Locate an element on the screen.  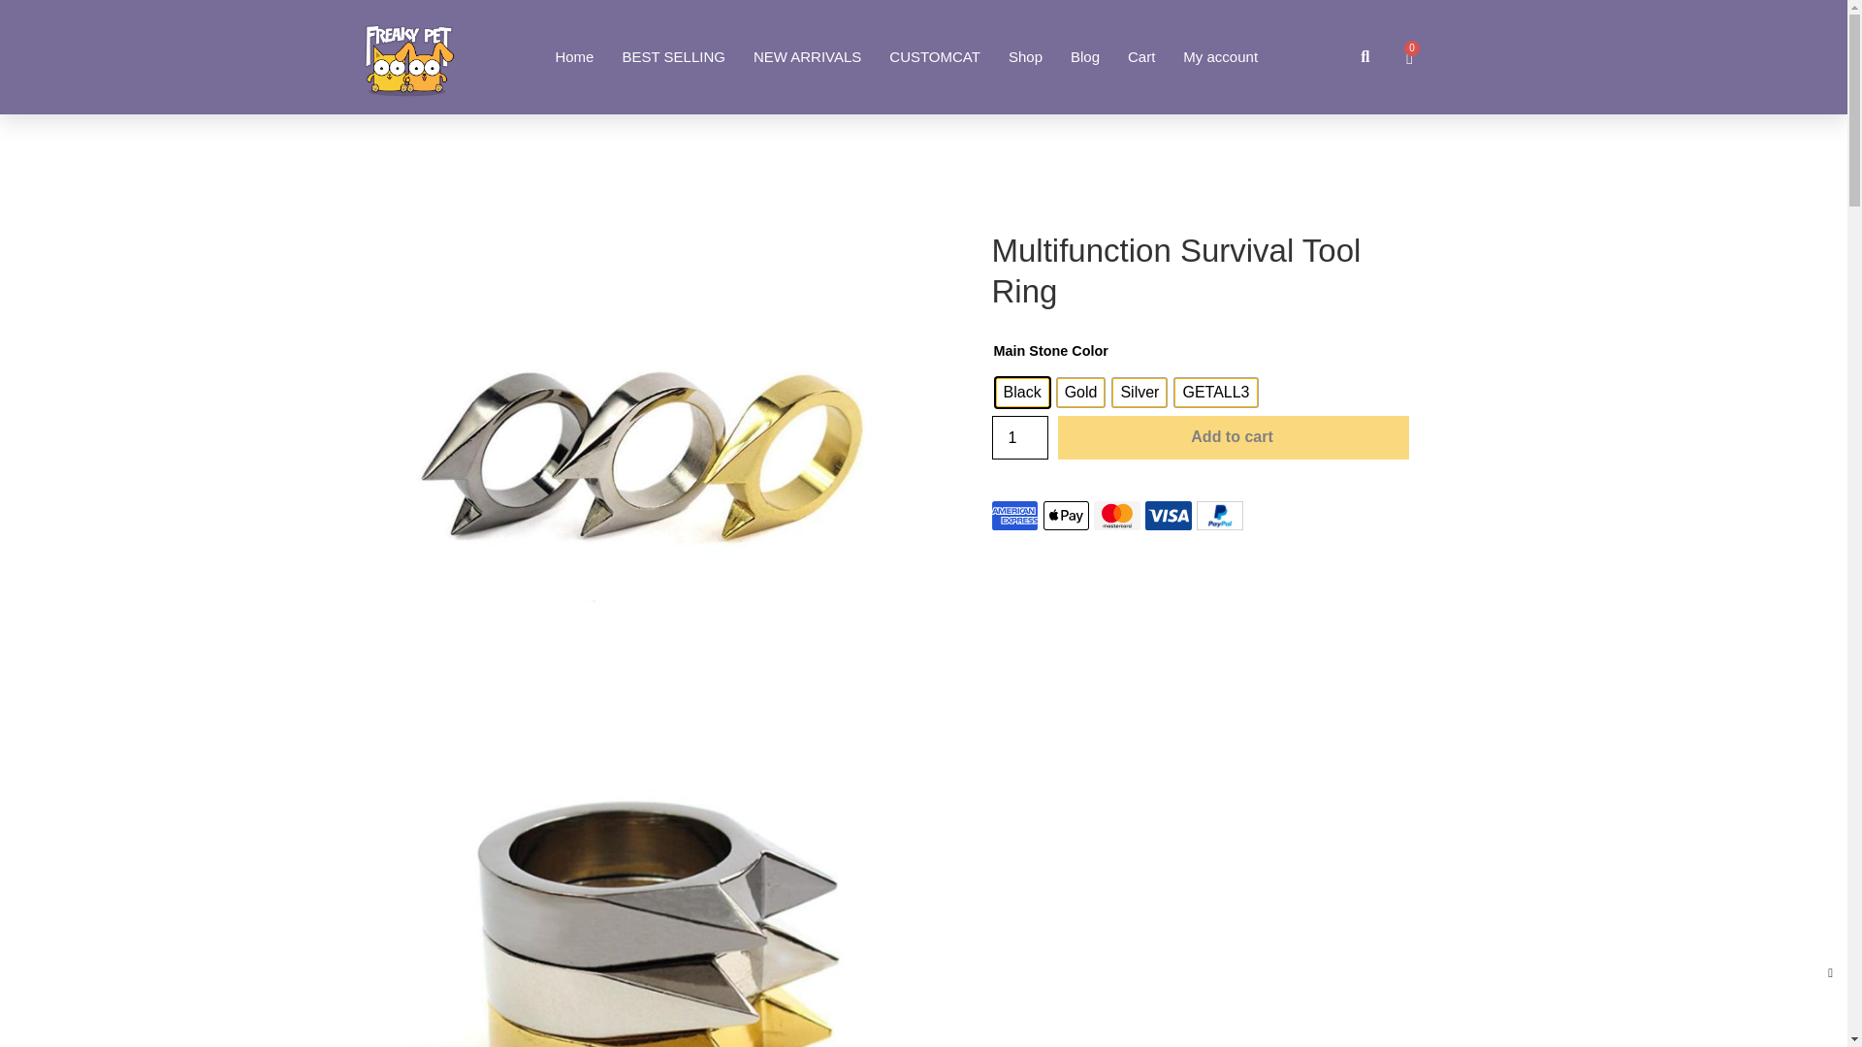
Gold is located at coordinates (1081, 392).